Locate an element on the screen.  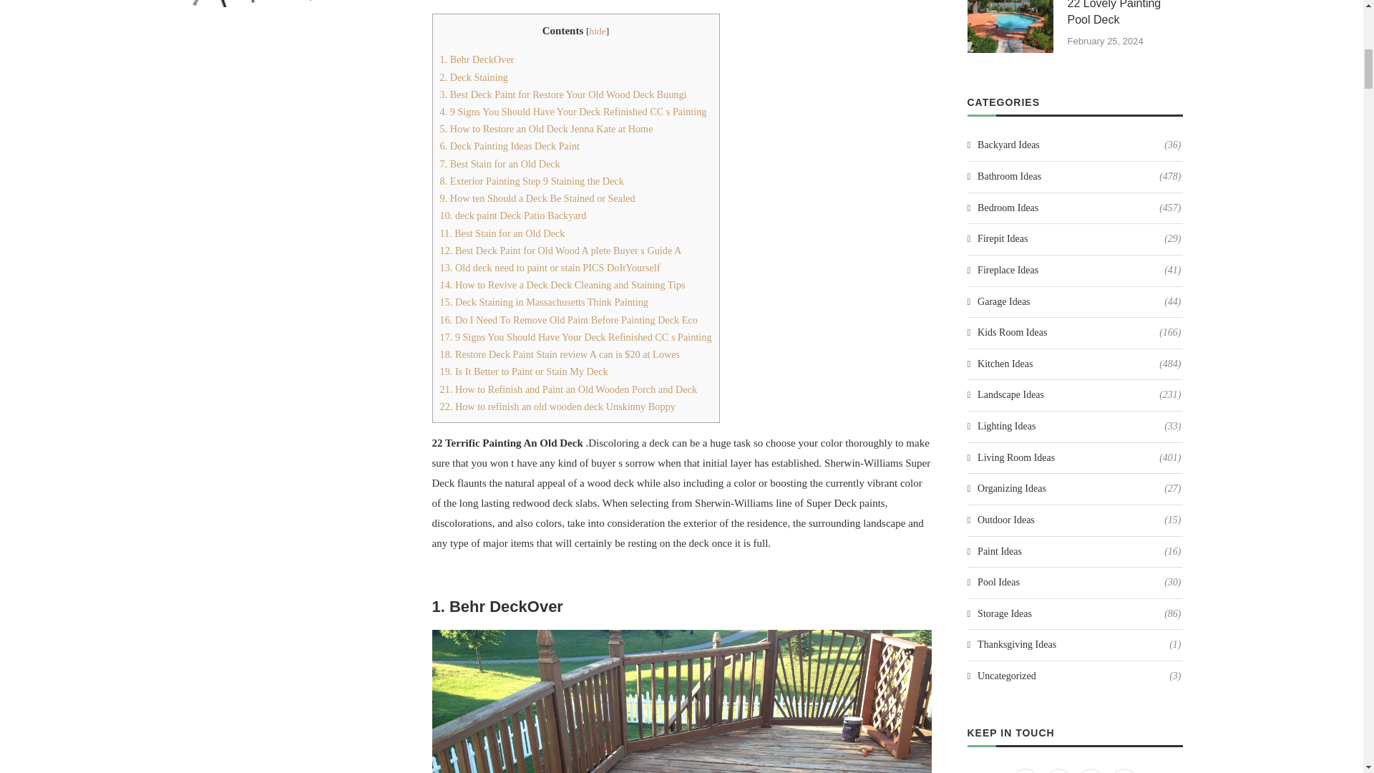
2. Deck Staining is located at coordinates (473, 77).